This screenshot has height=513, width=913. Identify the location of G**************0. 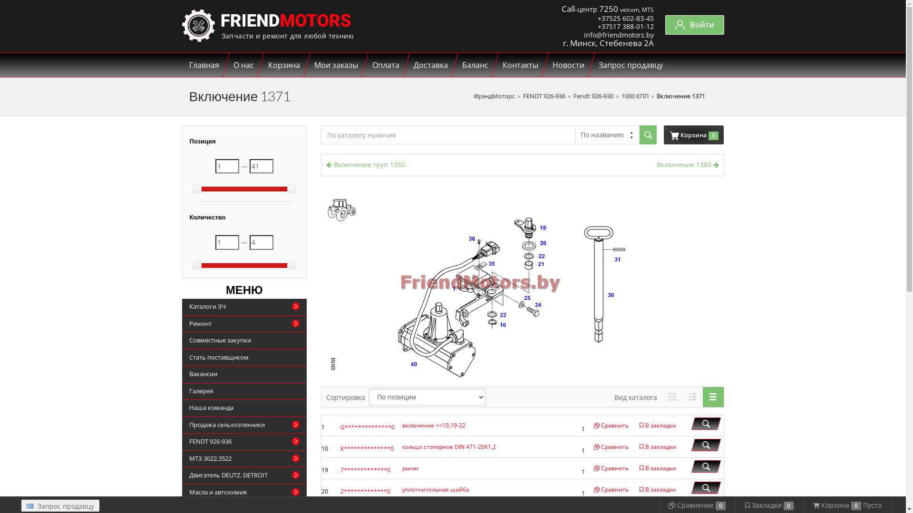
(368, 427).